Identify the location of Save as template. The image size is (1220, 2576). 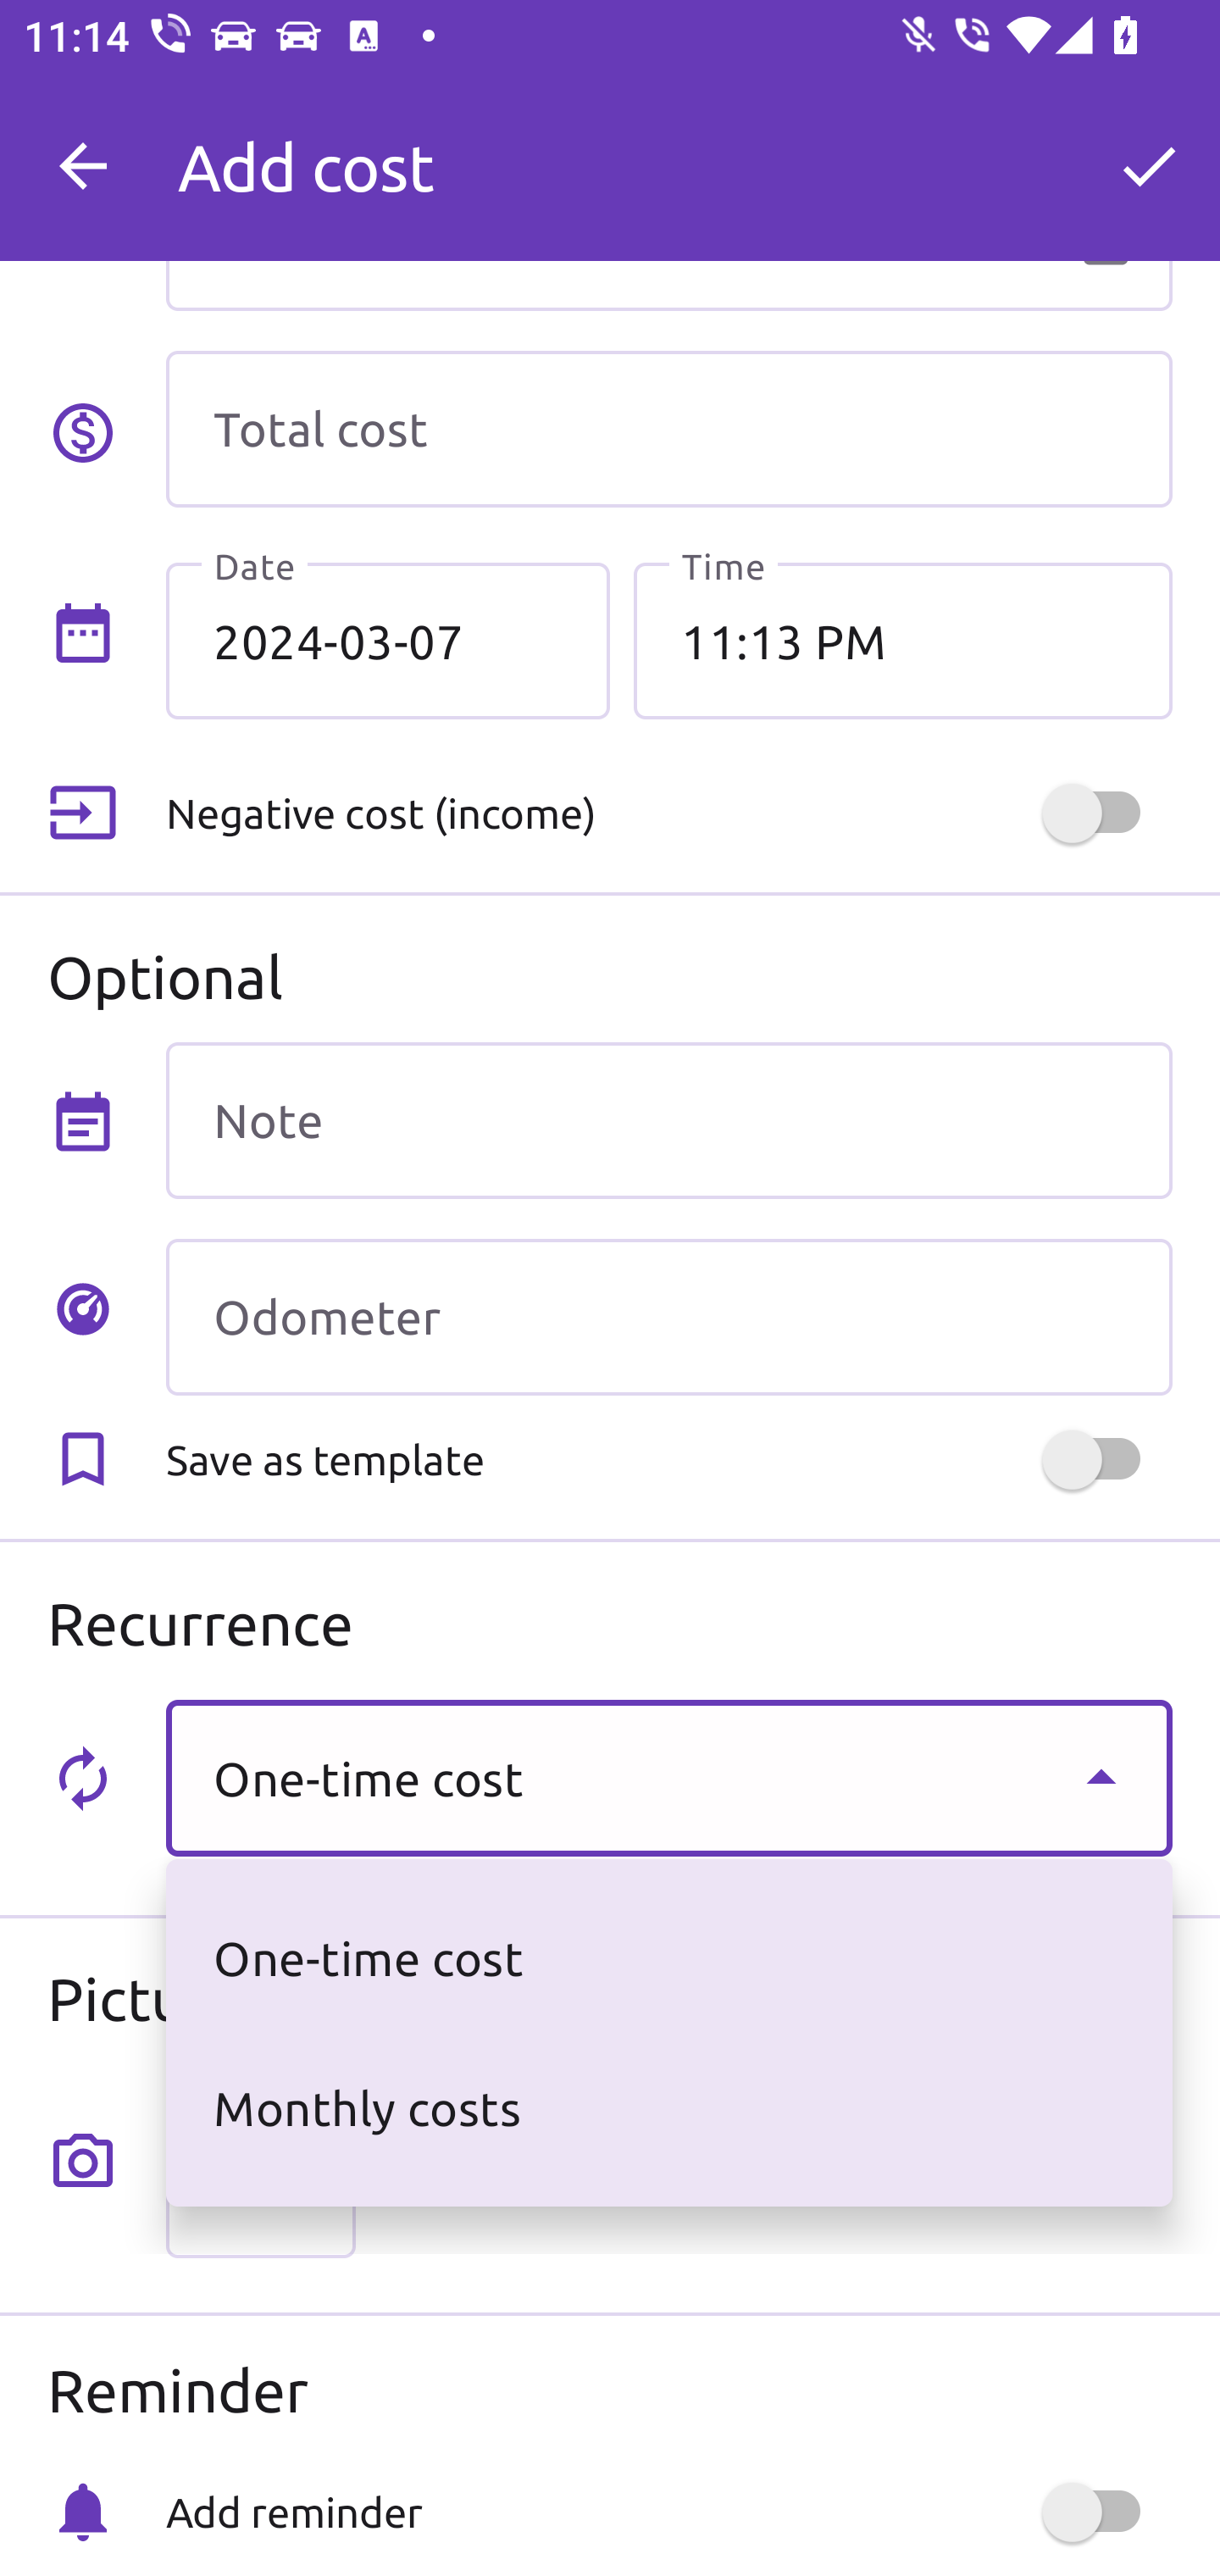
(668, 1459).